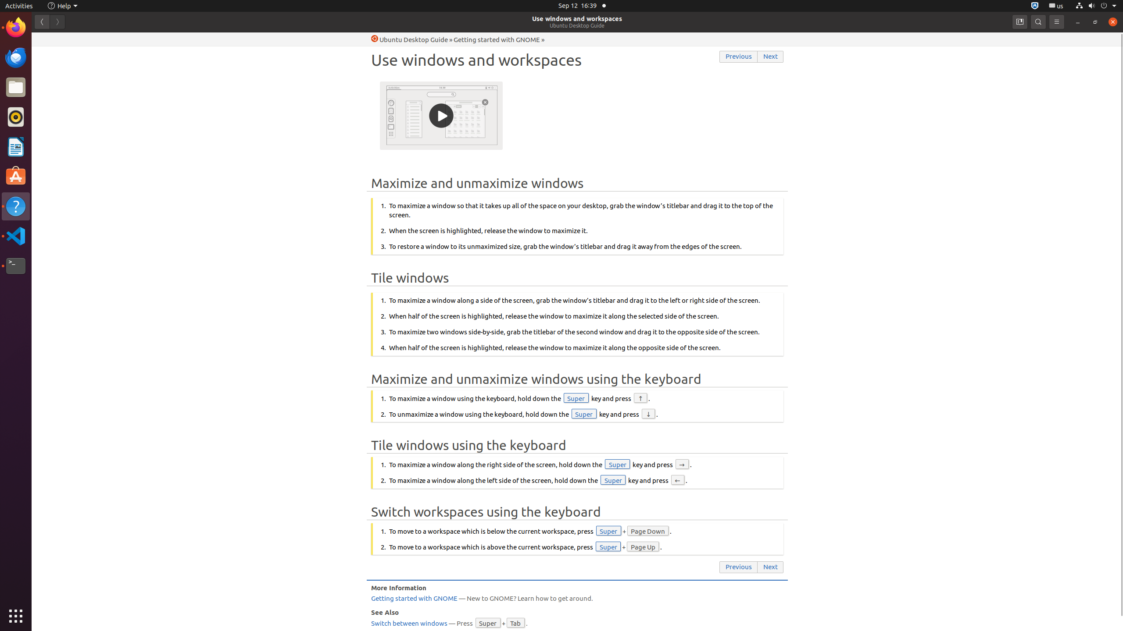 This screenshot has height=631, width=1123. I want to click on li.txt, so click(114, 39).